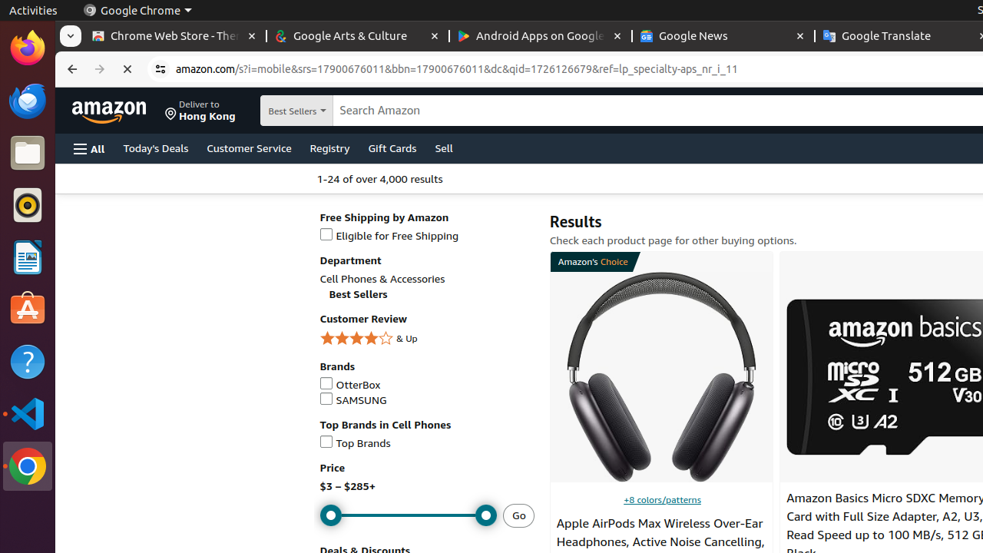 The height and width of the screenshot is (553, 983). Describe the element at coordinates (118, 109) in the screenshot. I see `Skip to main content` at that location.